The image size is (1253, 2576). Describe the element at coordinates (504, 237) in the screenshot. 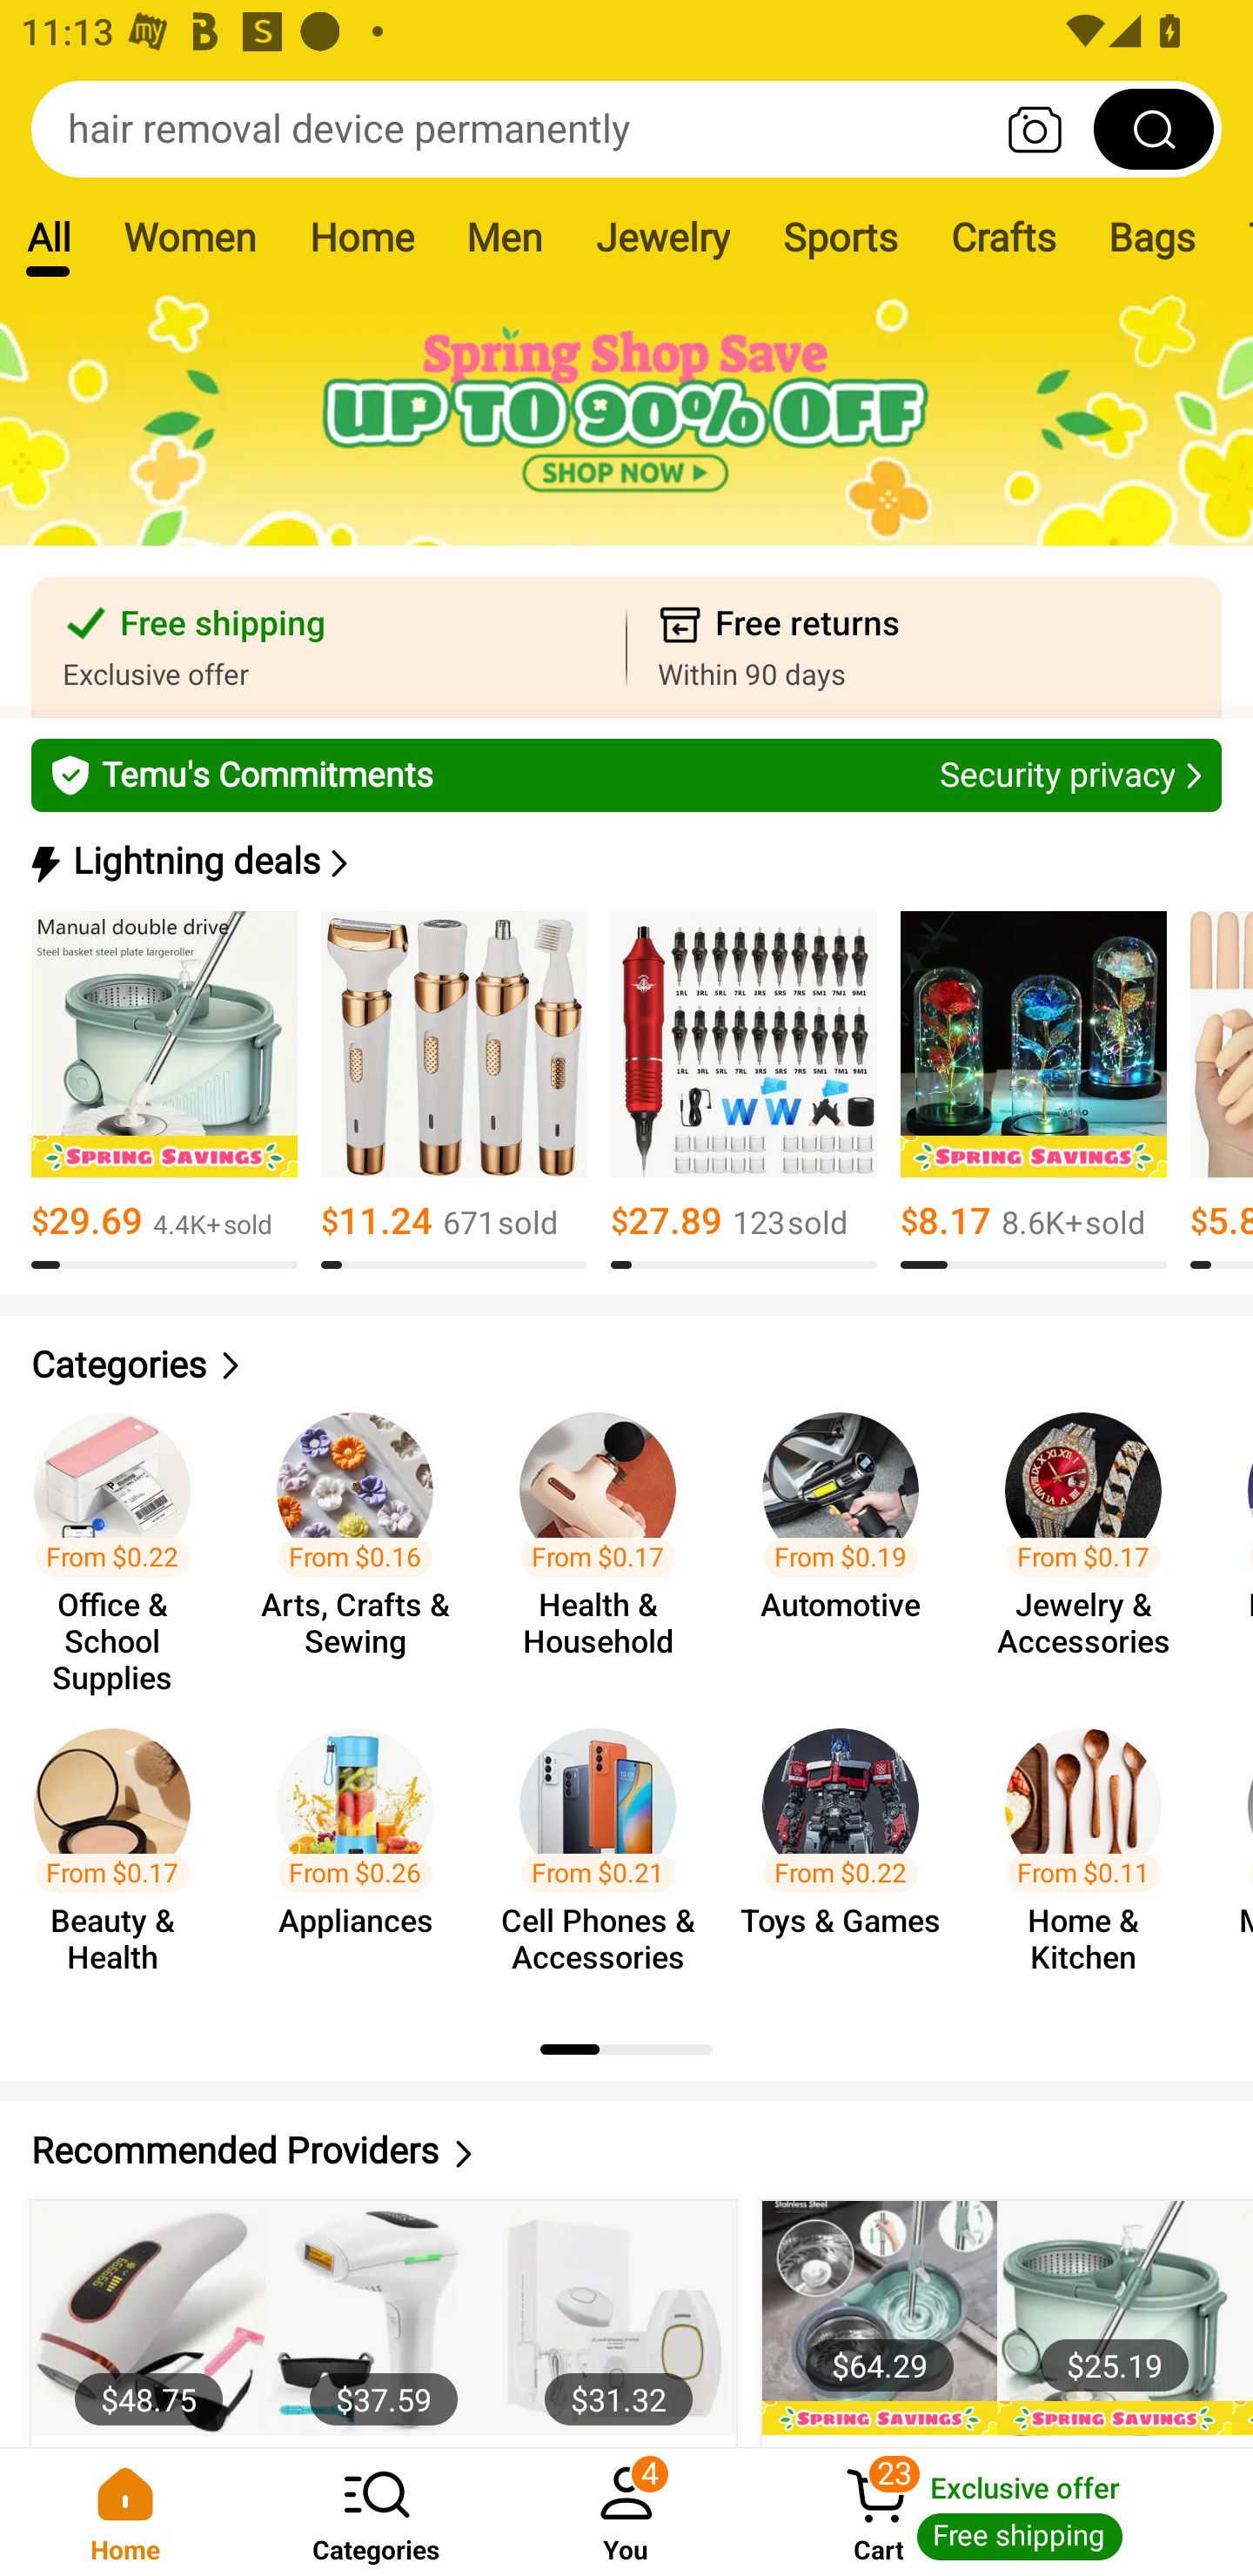

I see `Men` at that location.